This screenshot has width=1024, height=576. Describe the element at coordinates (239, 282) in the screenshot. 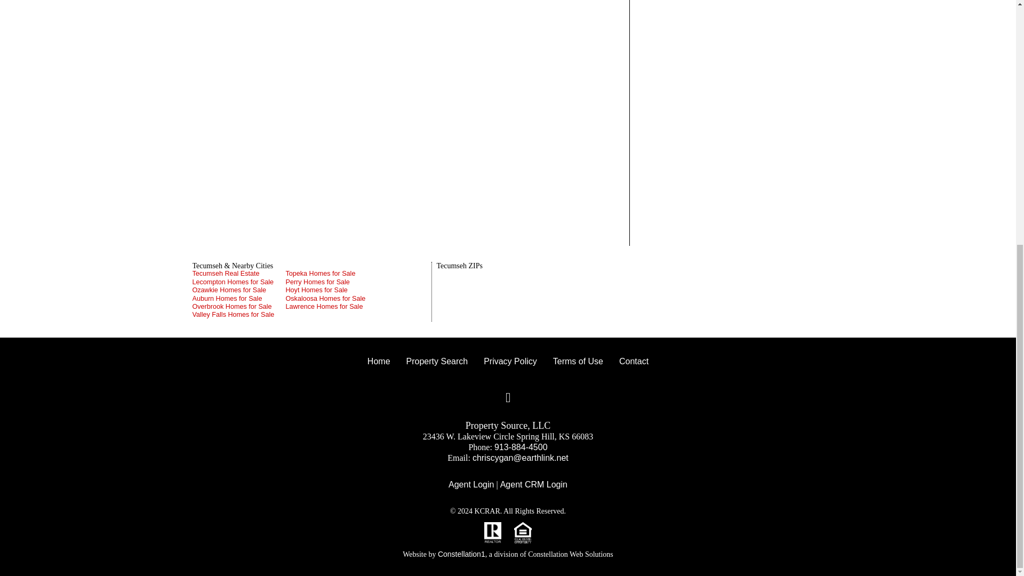

I see `Lecompton Homes for Sale` at that location.